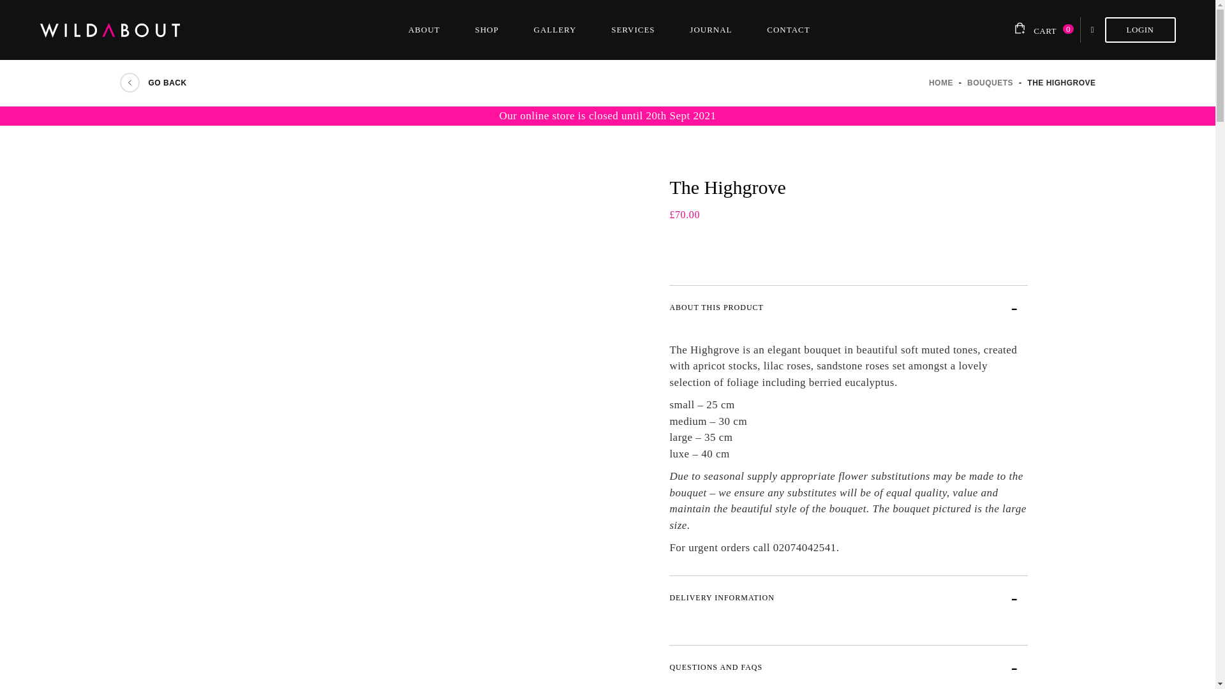  Describe the element at coordinates (1040, 29) in the screenshot. I see `CART0` at that location.